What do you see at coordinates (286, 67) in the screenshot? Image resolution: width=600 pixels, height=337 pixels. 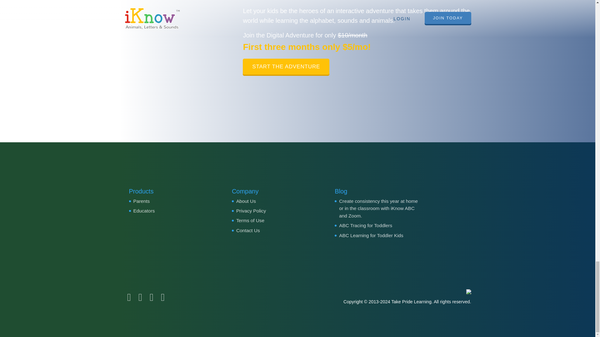 I see `START THE ADVENTURE` at bounding box center [286, 67].